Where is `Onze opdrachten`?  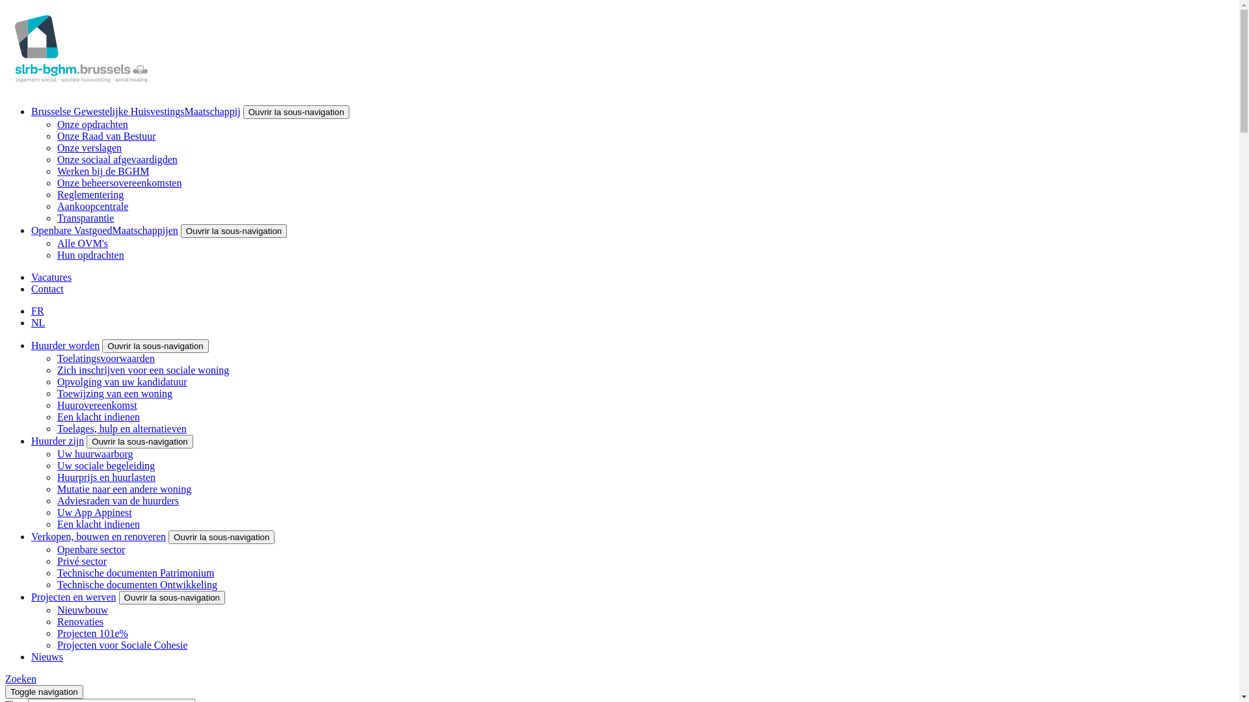 Onze opdrachten is located at coordinates (92, 125).